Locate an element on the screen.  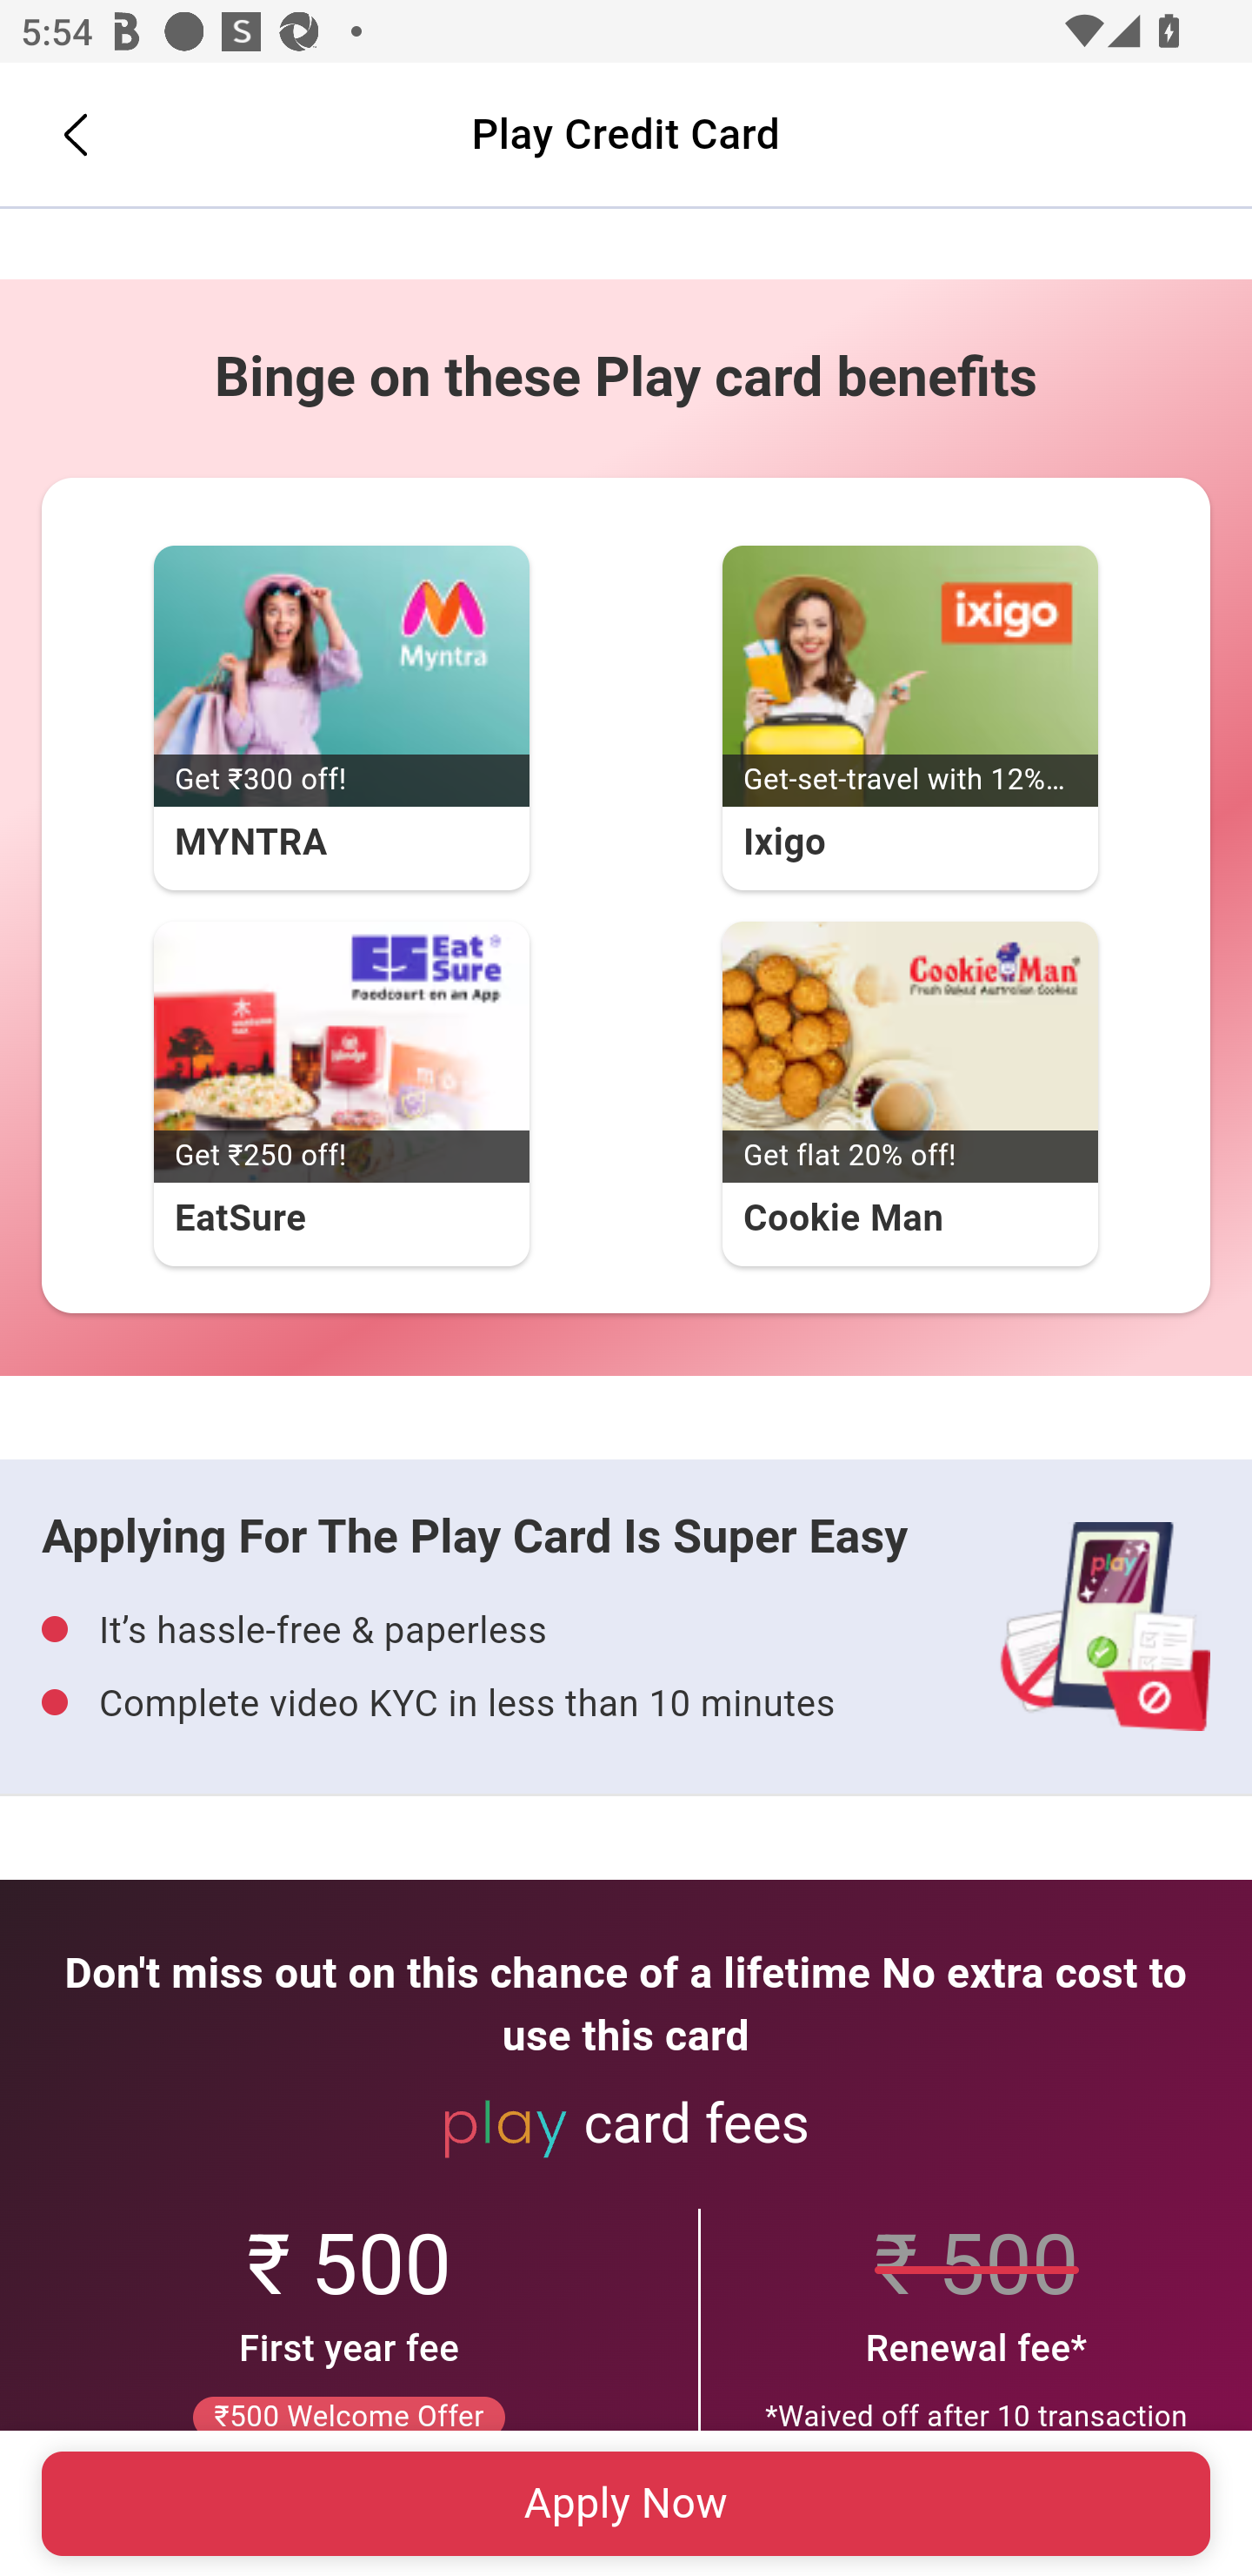
Ixigo is located at coordinates (909, 677).